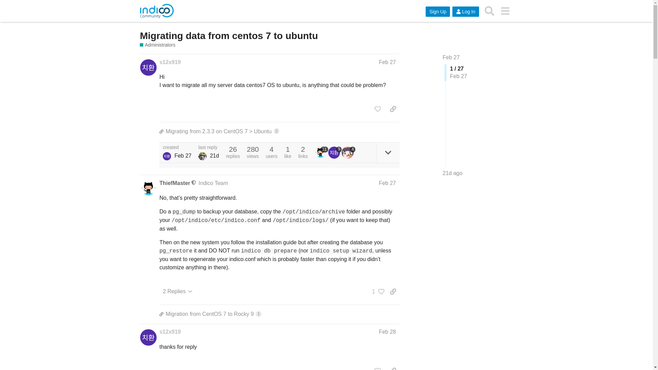  I want to click on Jump to the first post, so click(170, 62).